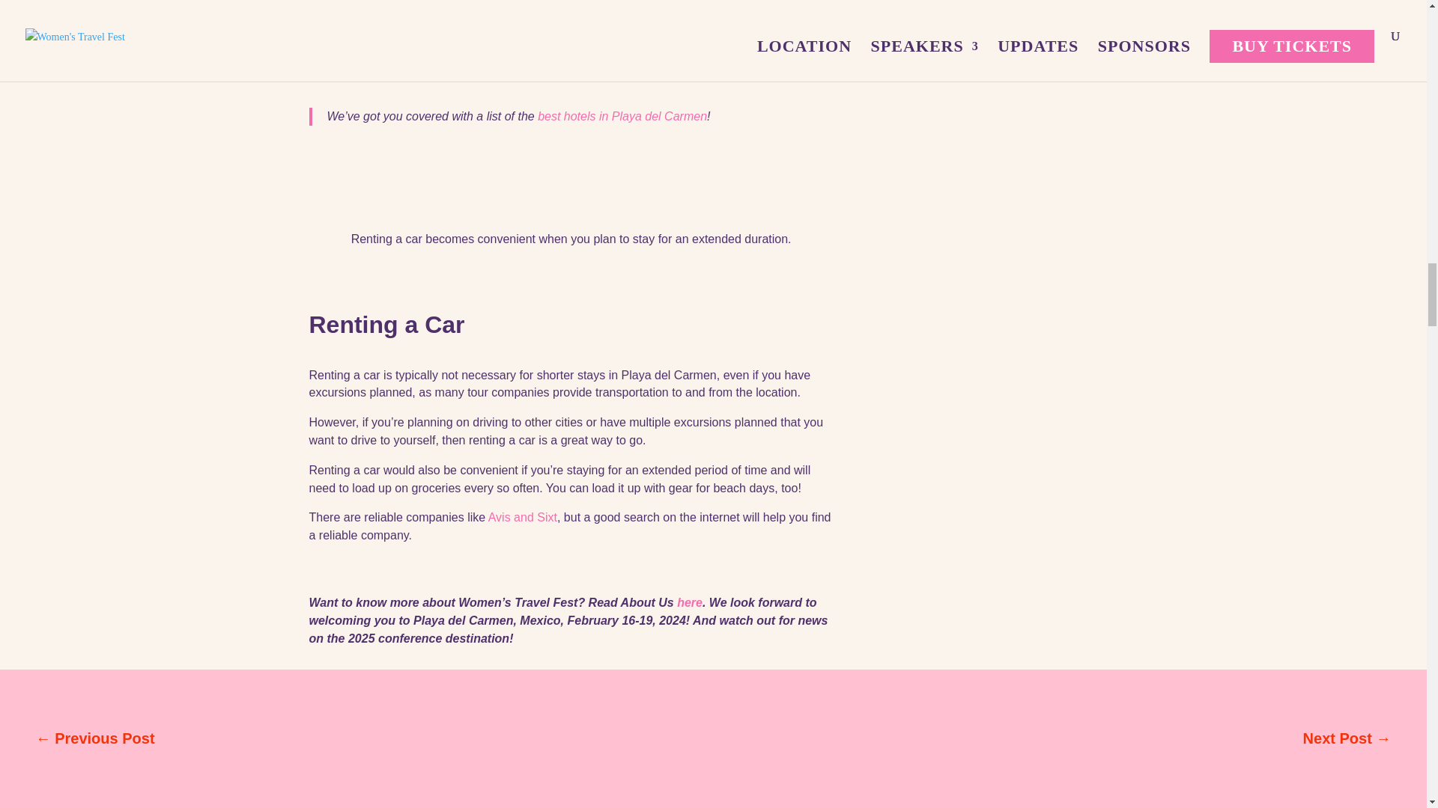 The image size is (1438, 808). I want to click on Avis and Sixt, so click(523, 516).